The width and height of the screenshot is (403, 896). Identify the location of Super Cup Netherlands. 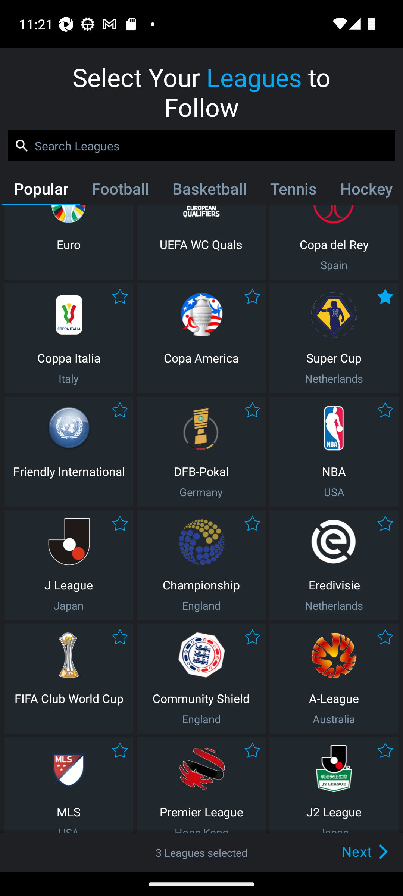
(334, 338).